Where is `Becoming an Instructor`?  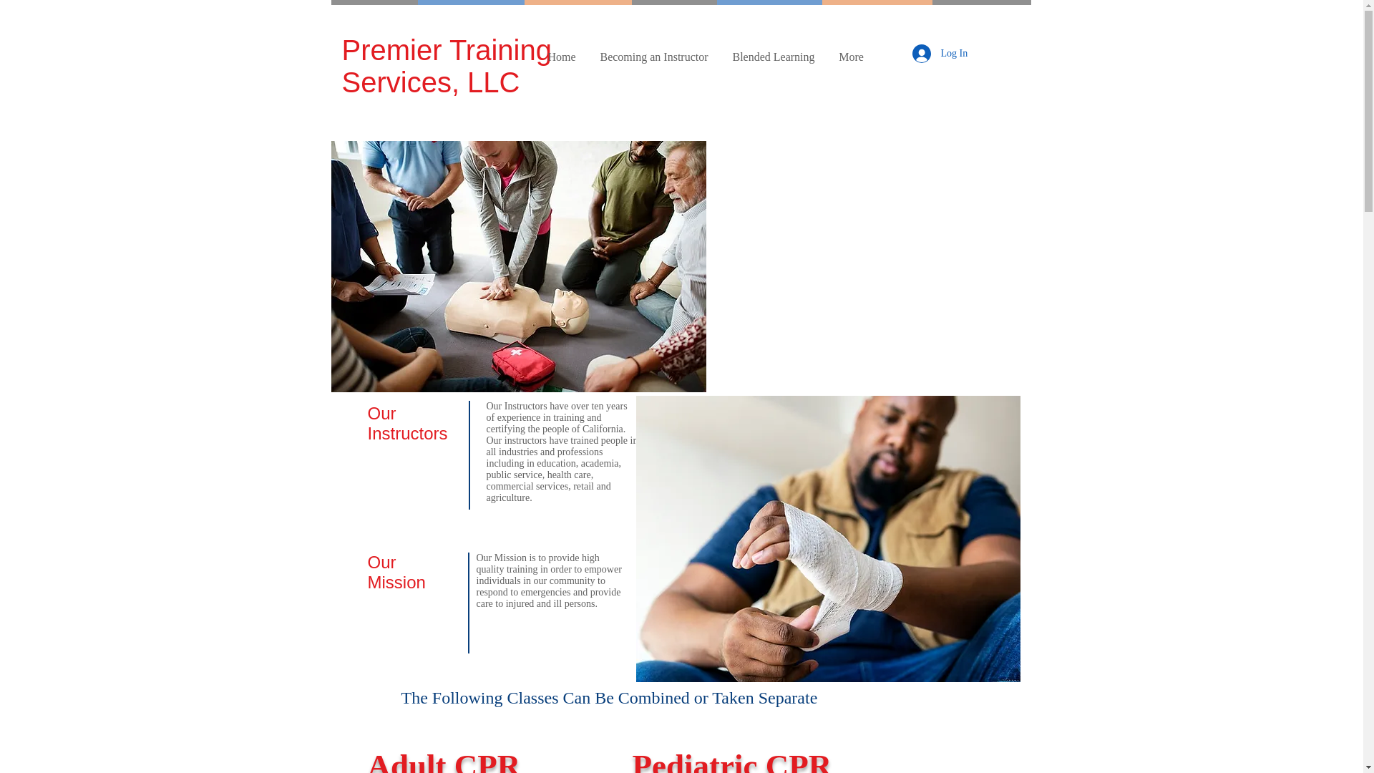
Becoming an Instructor is located at coordinates (654, 57).